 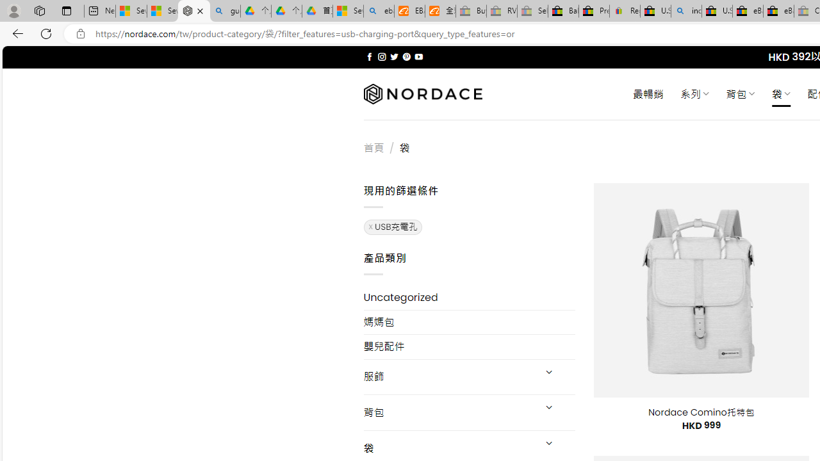 What do you see at coordinates (563, 12) in the screenshot?
I see `Baby Keepsakes & Announcements for sale | eBay` at bounding box center [563, 12].